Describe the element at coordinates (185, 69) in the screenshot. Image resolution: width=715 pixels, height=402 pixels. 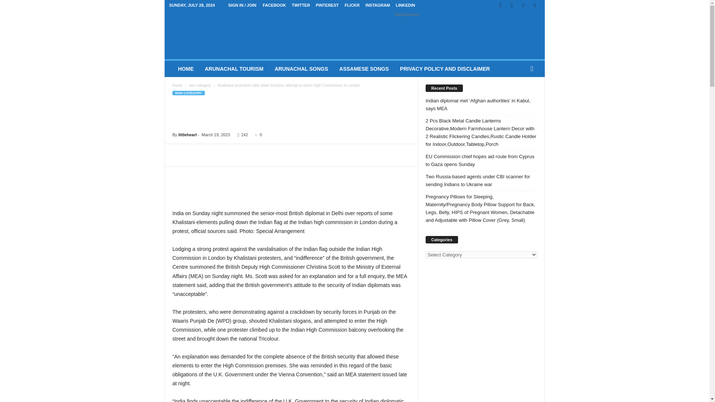
I see `HOME` at that location.